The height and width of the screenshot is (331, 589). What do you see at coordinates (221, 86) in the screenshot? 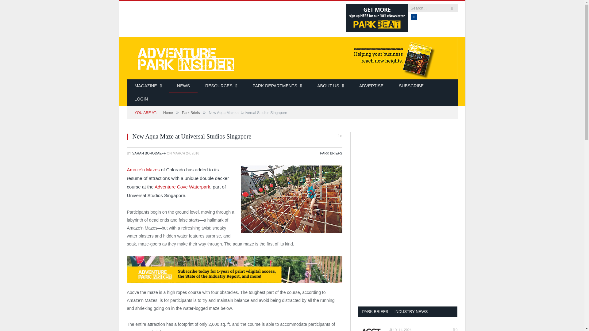
I see `RESOURCES` at bounding box center [221, 86].